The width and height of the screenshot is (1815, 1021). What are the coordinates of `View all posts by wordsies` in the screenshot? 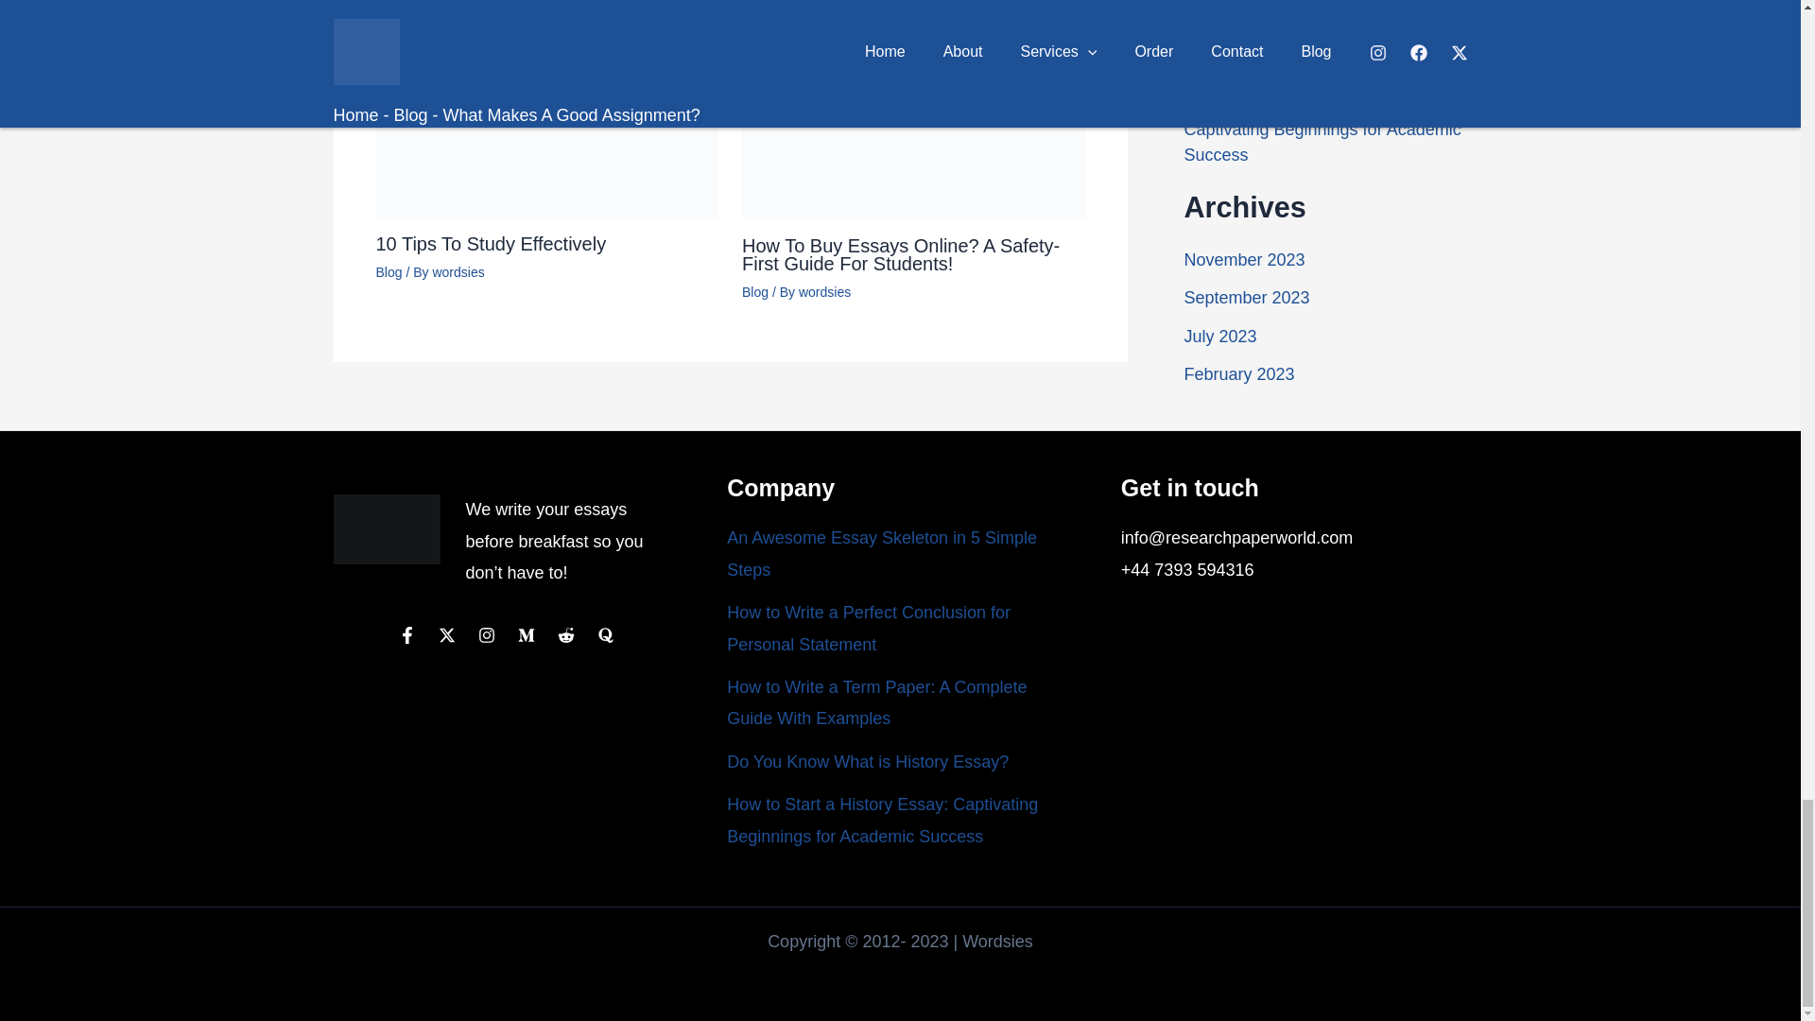 It's located at (824, 292).